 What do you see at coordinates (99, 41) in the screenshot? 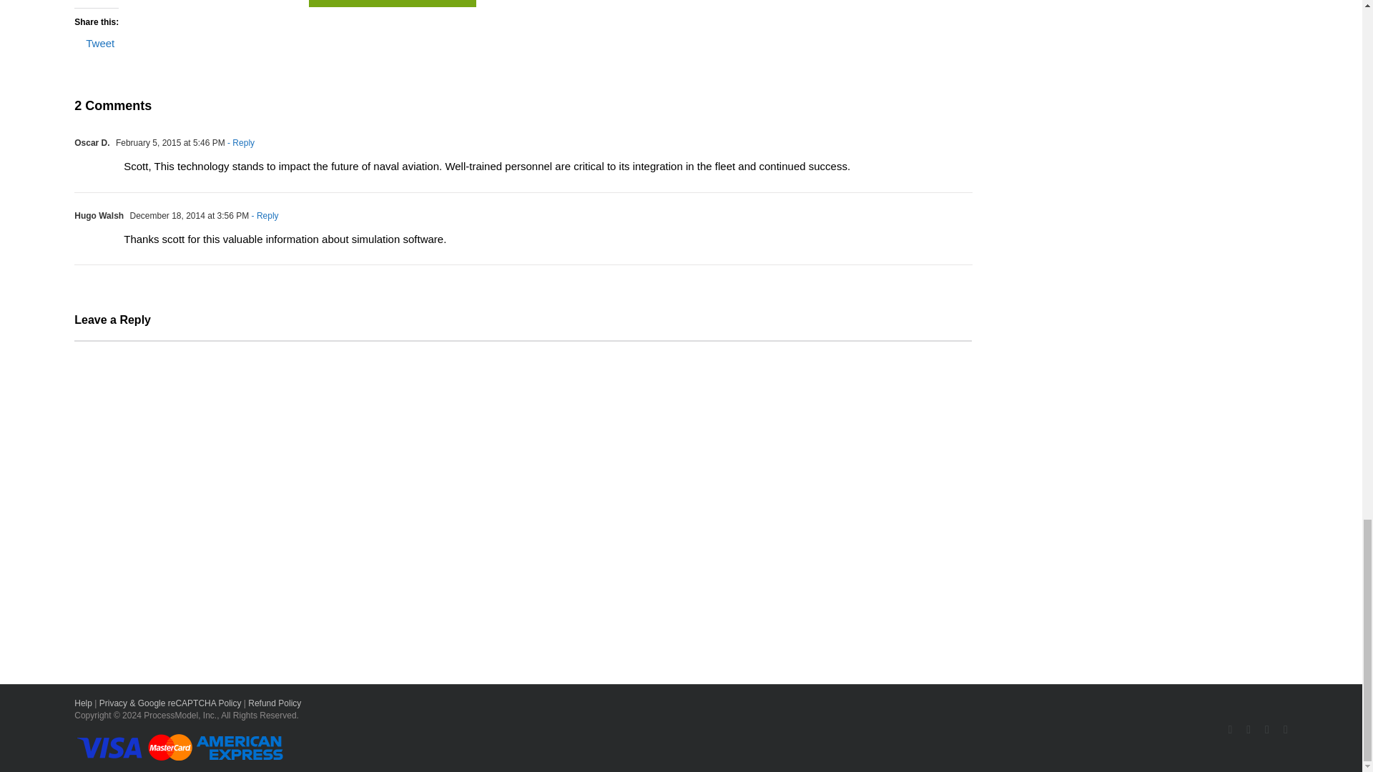
I see `Tweet` at bounding box center [99, 41].